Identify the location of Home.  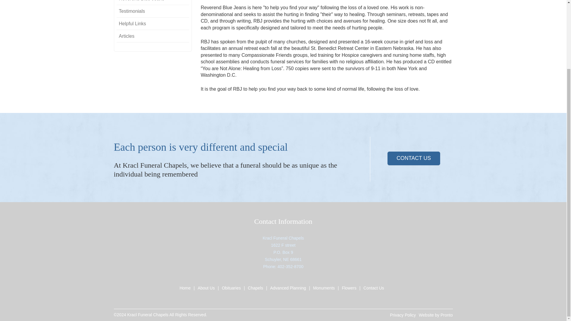
(187, 288).